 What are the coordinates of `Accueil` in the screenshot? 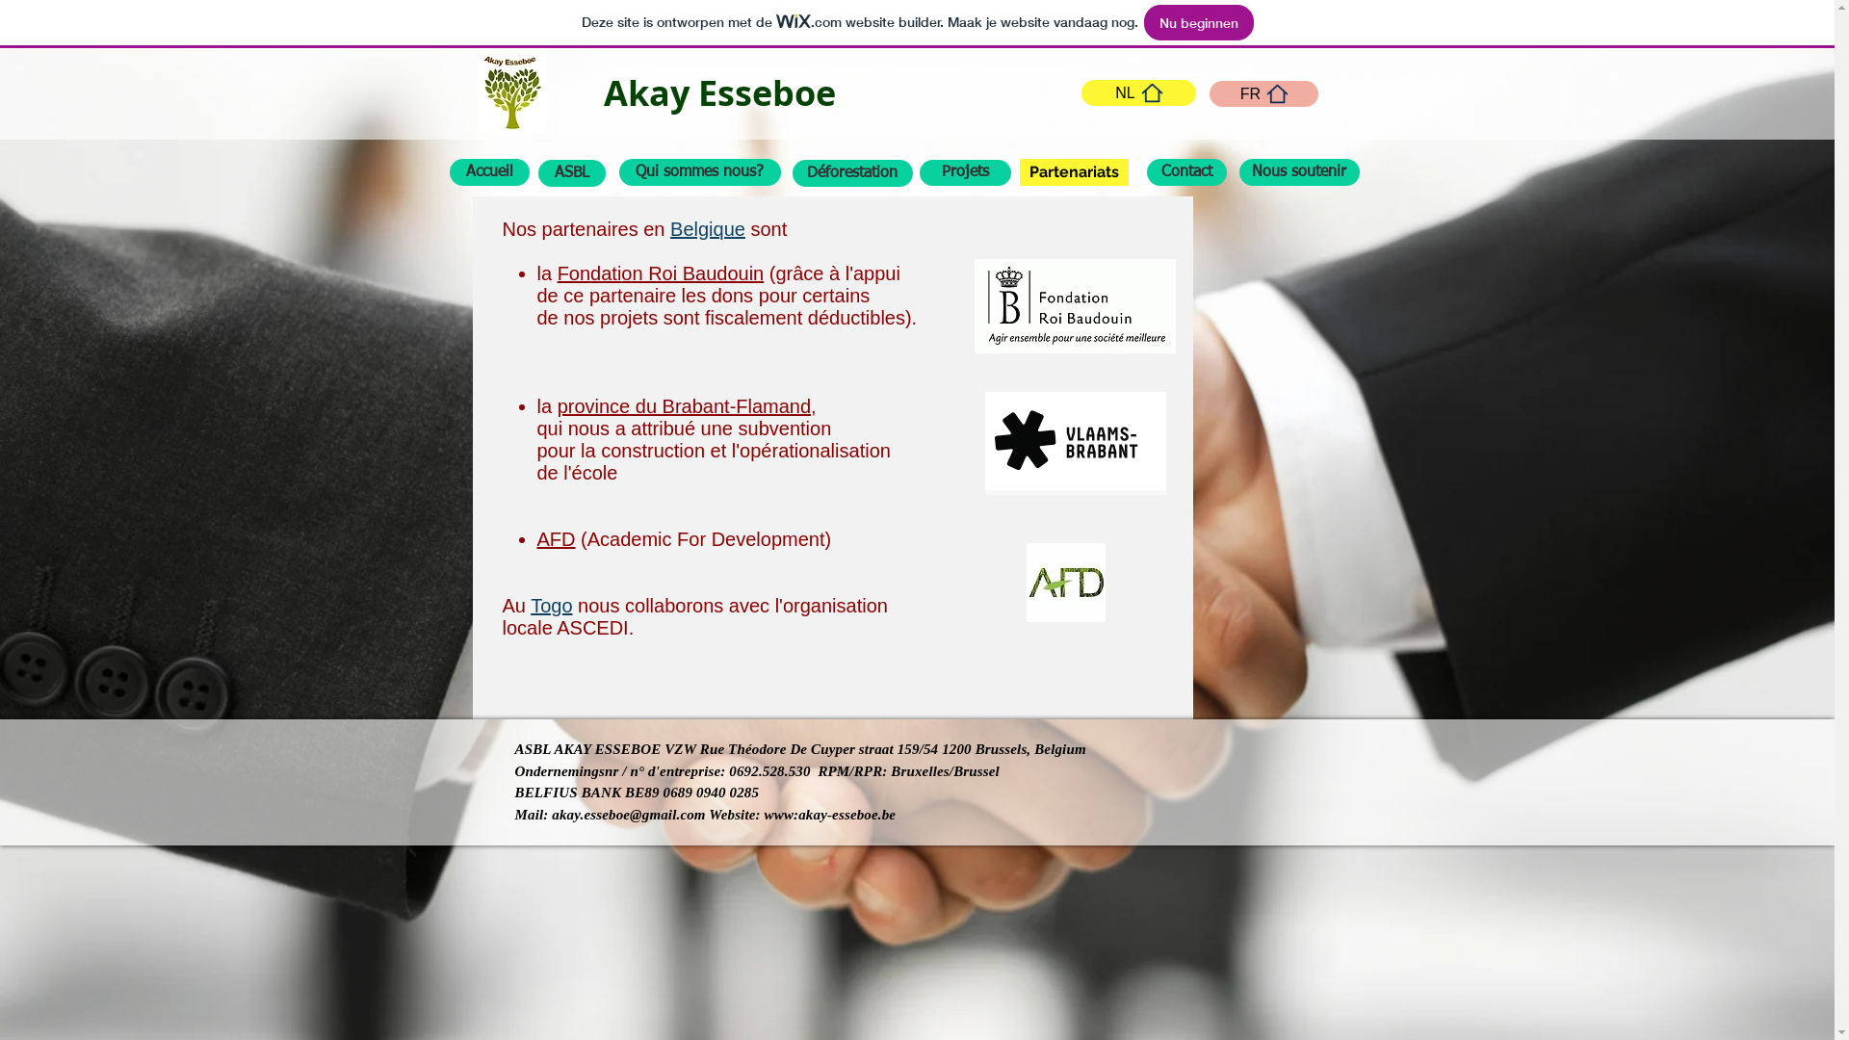 It's located at (489, 172).